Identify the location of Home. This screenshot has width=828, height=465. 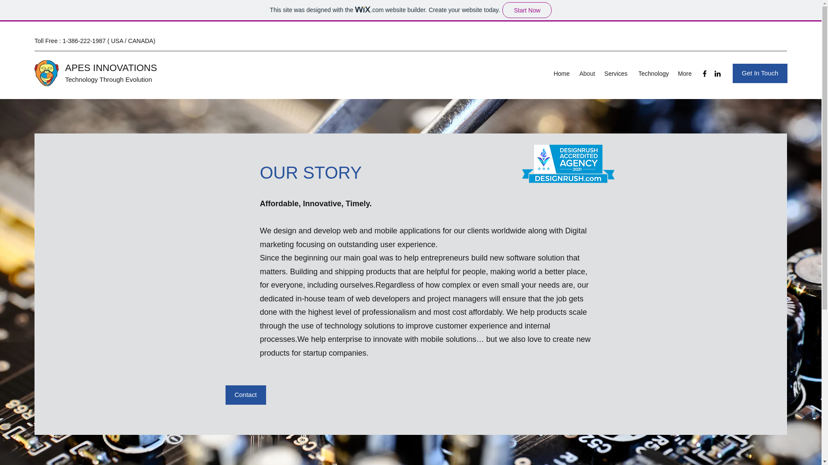
(561, 73).